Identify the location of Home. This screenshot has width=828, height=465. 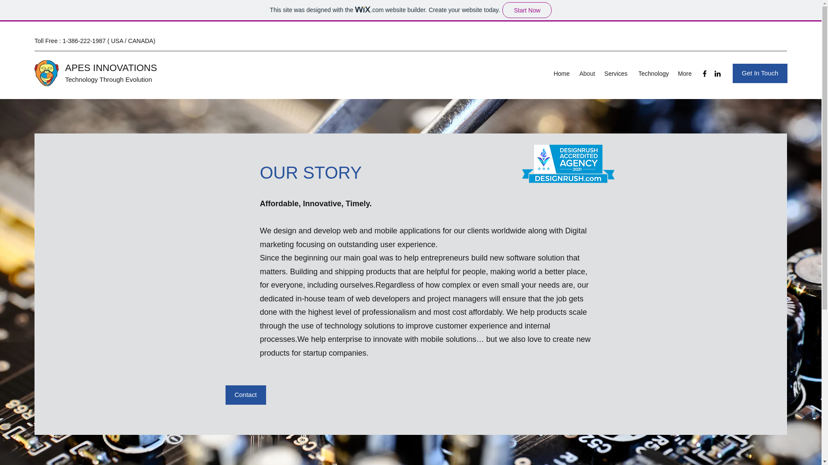
(561, 73).